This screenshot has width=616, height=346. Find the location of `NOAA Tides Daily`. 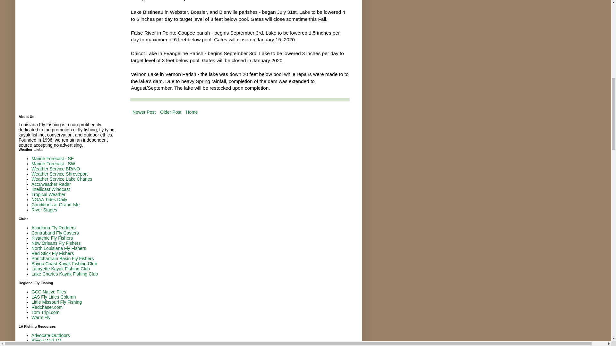

NOAA Tides Daily is located at coordinates (49, 199).